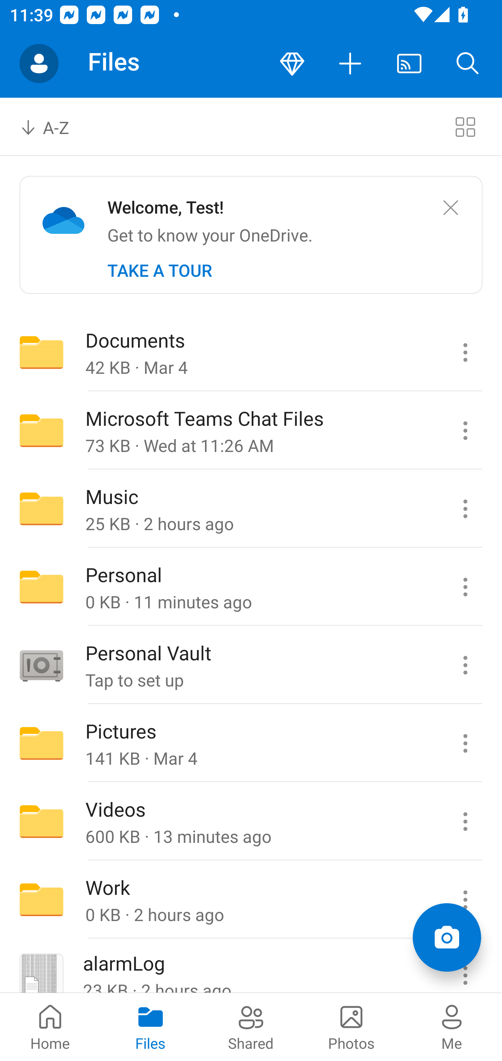  What do you see at coordinates (465, 126) in the screenshot?
I see `Switch to tiles view` at bounding box center [465, 126].